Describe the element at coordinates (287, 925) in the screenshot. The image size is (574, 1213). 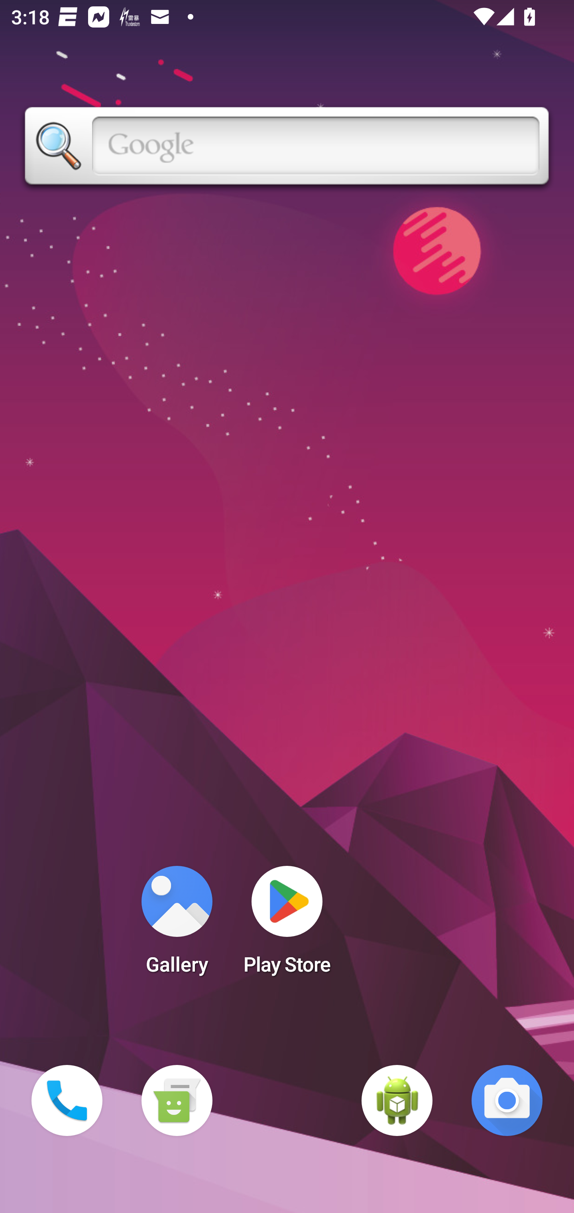
I see `Play Store` at that location.